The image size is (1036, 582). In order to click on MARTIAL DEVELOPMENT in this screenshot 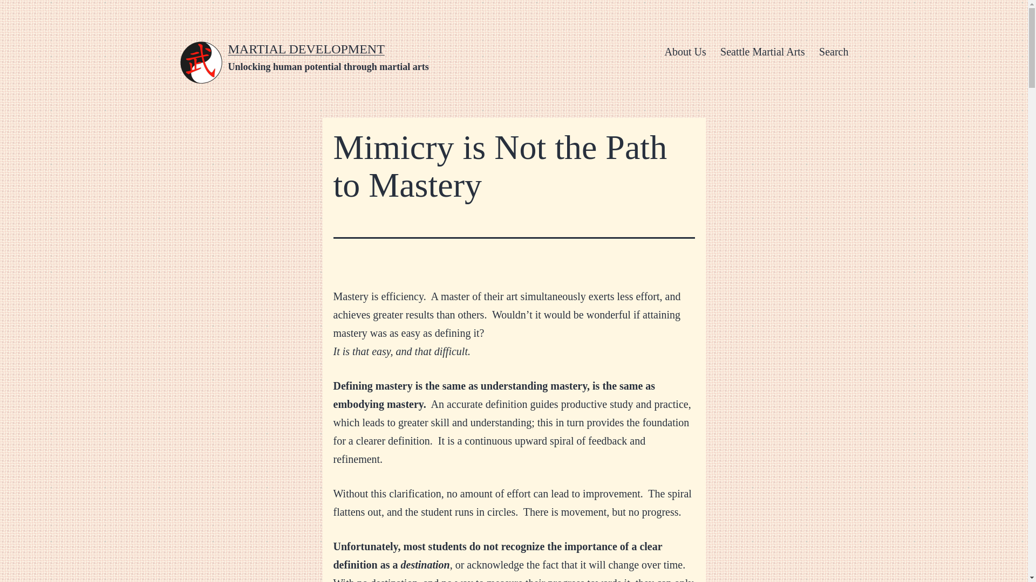, I will do `click(306, 48)`.